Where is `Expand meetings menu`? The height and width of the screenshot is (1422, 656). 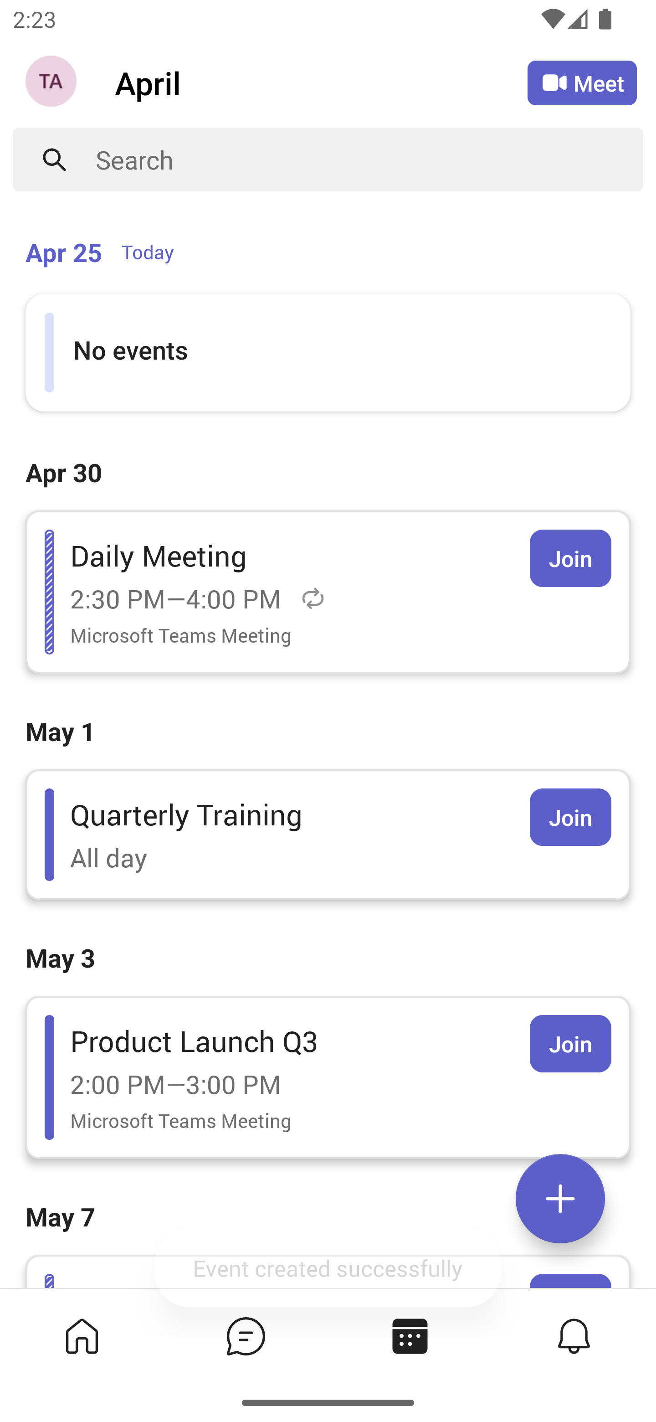 Expand meetings menu is located at coordinates (560, 1199).